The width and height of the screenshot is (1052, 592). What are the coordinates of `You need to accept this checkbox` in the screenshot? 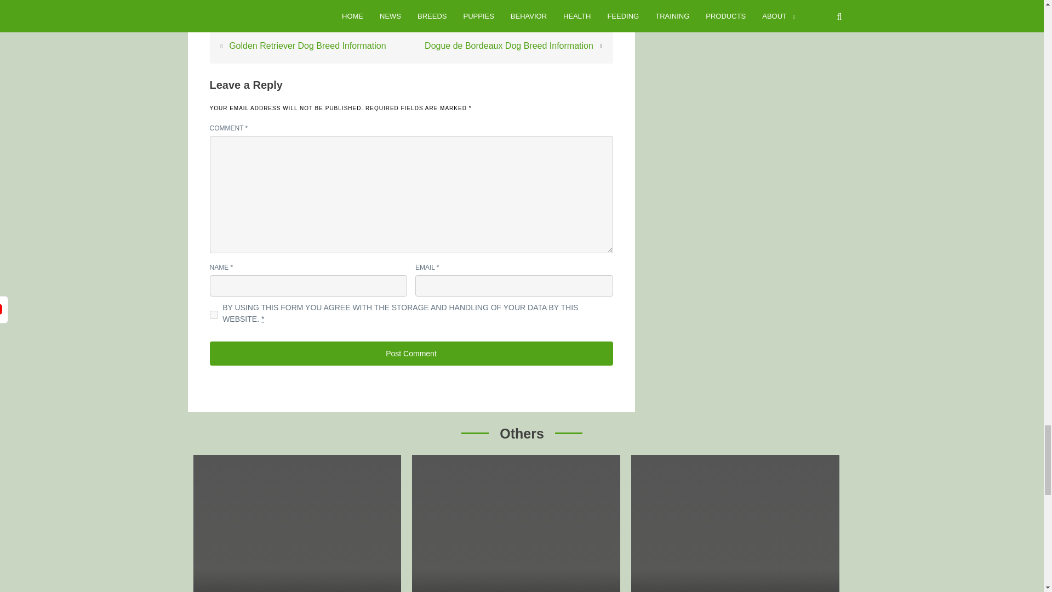 It's located at (262, 318).